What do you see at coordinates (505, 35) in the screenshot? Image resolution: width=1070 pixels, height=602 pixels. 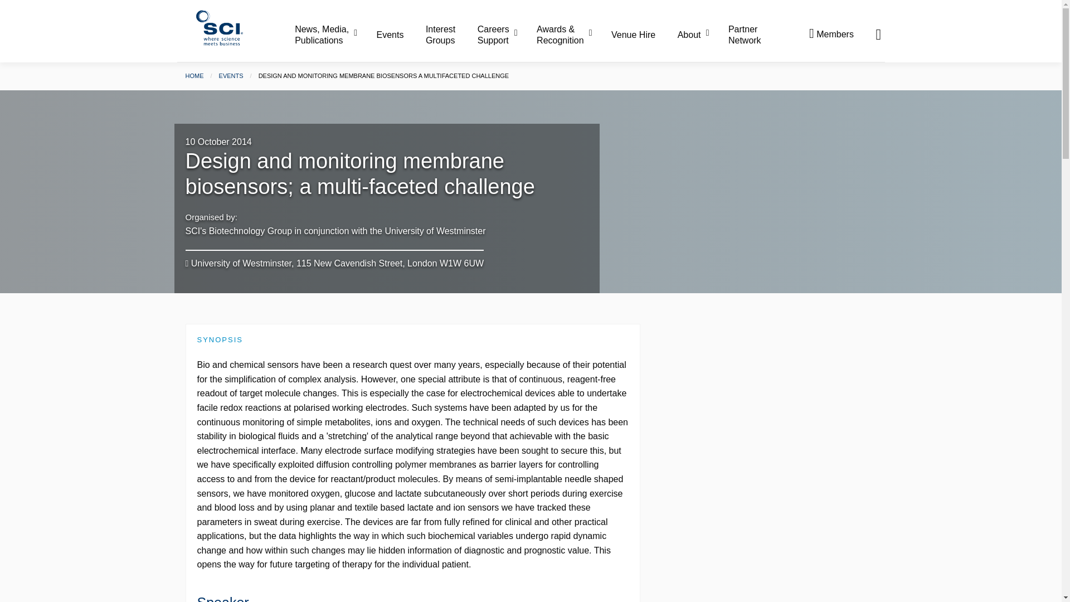 I see `Careers Support` at bounding box center [505, 35].